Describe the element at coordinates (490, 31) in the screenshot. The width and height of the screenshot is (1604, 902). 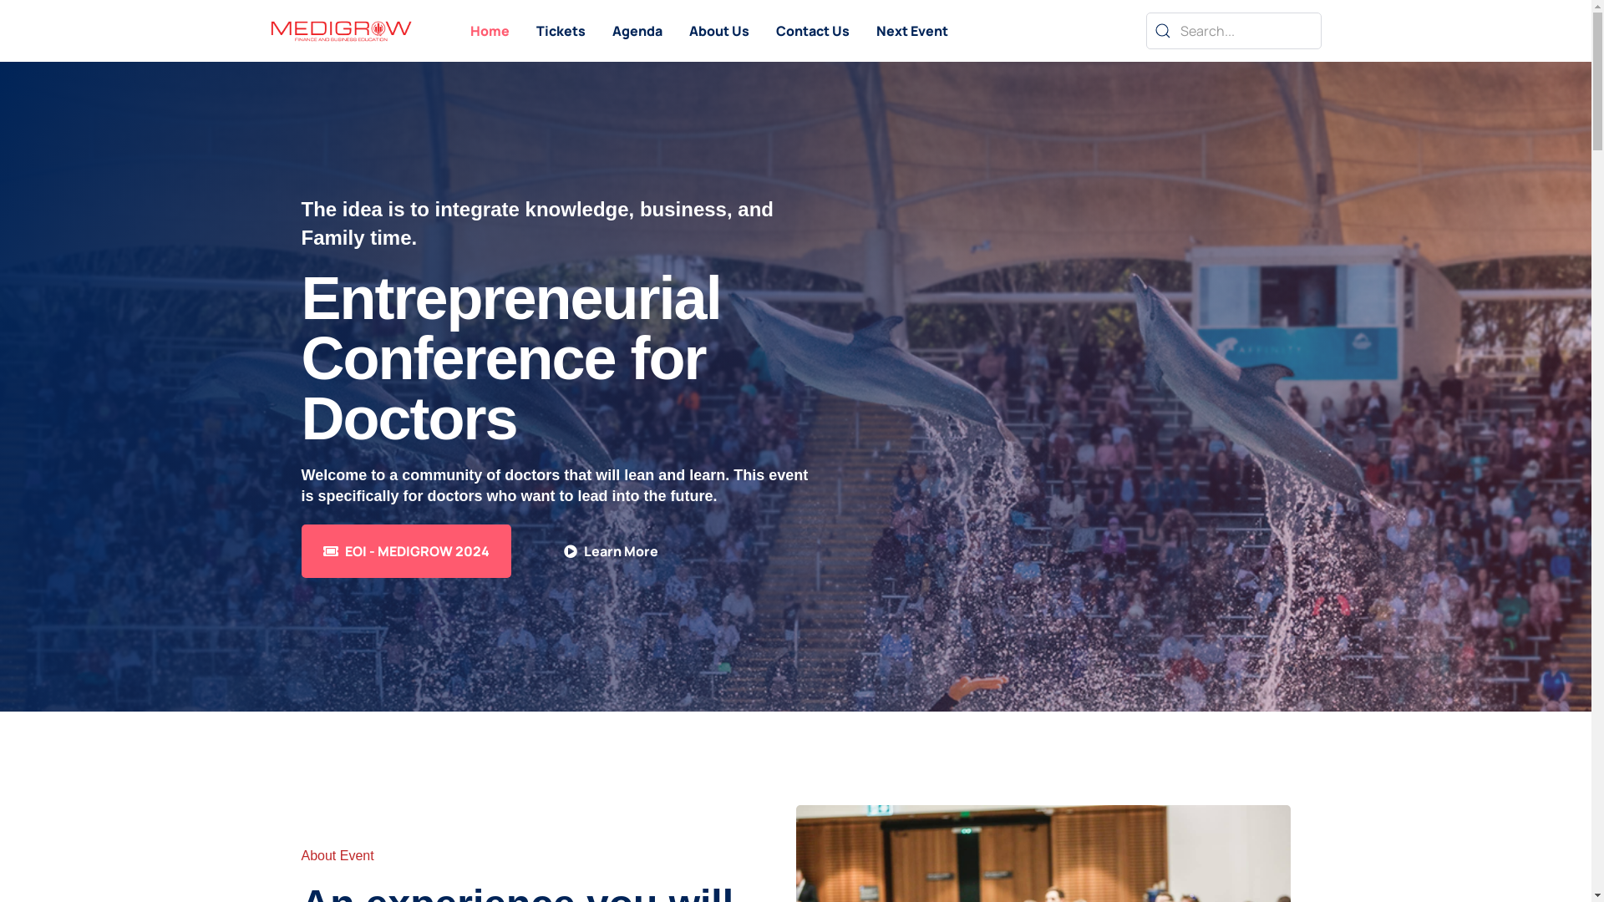
I see `Home` at that location.